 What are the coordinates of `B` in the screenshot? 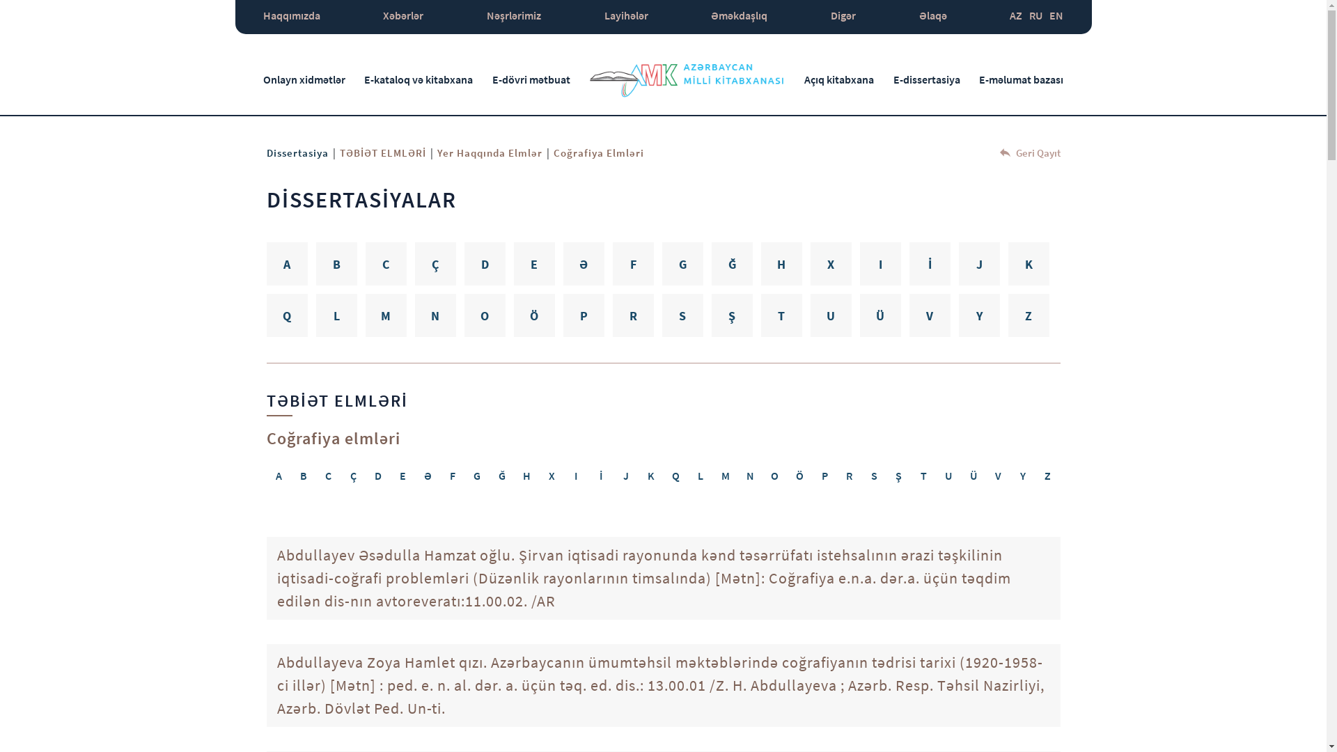 It's located at (304, 476).